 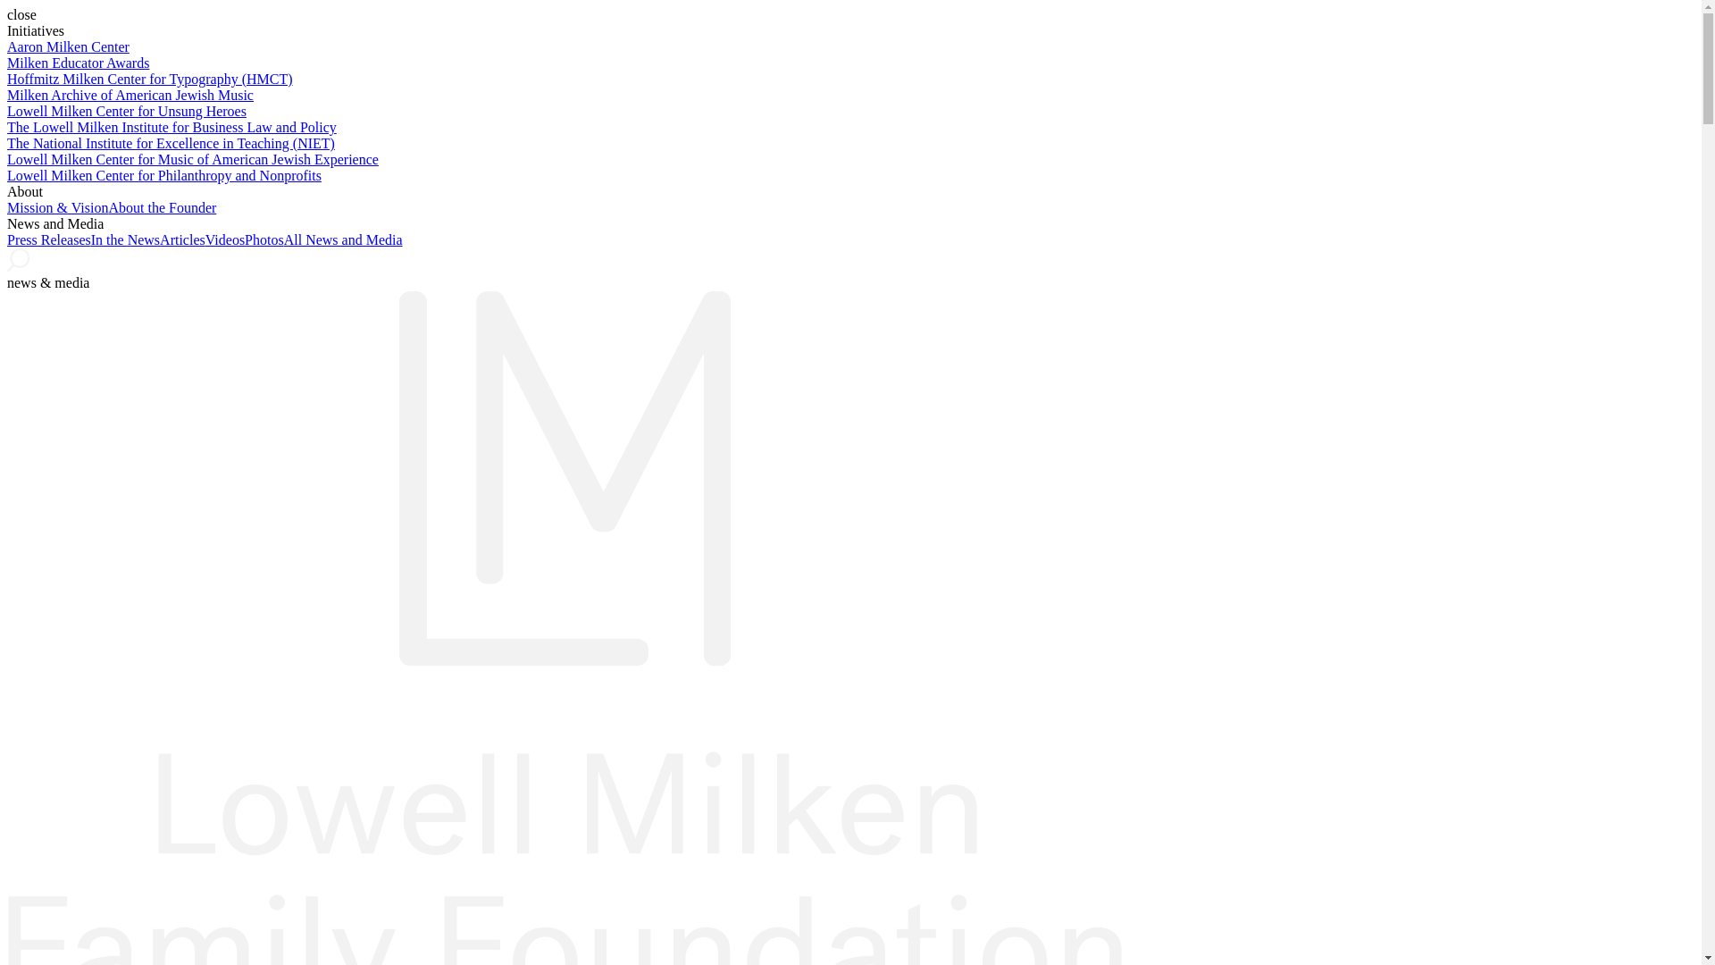 I want to click on Photos, so click(x=264, y=239).